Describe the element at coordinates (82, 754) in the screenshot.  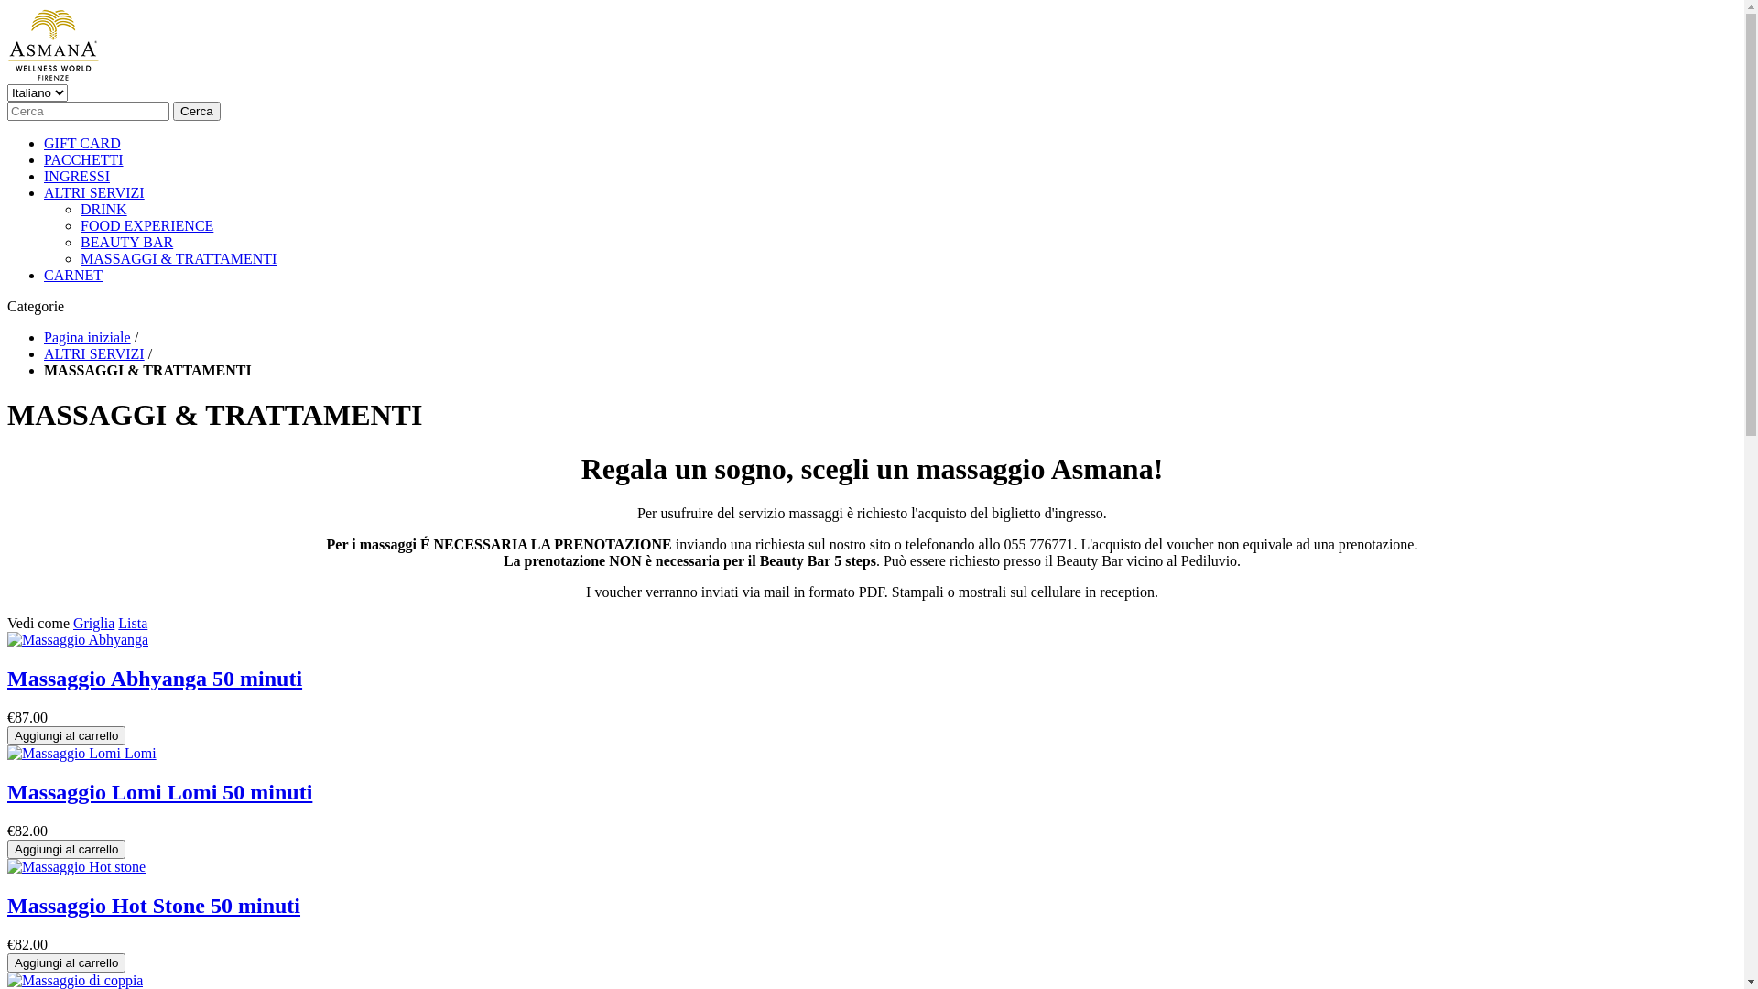
I see `Massaggio Lomi Lomi` at that location.